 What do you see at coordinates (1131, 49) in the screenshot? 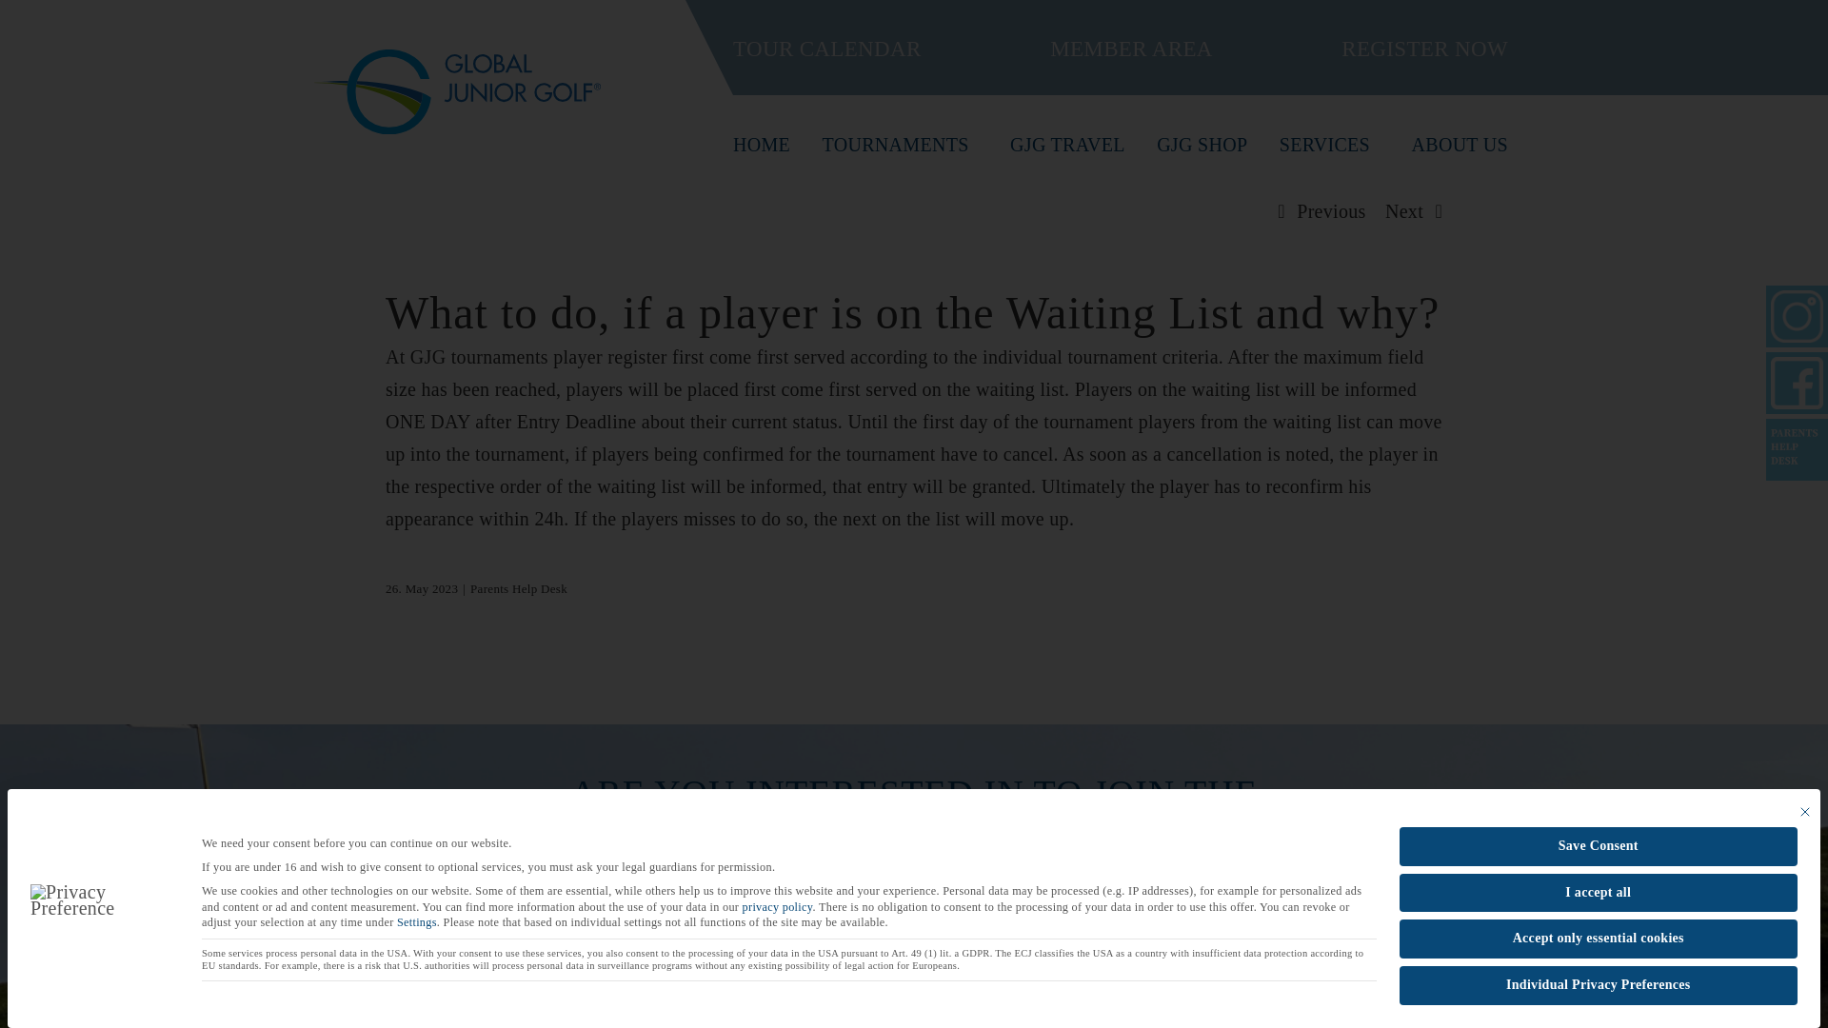
I see `MEMBER AREA` at bounding box center [1131, 49].